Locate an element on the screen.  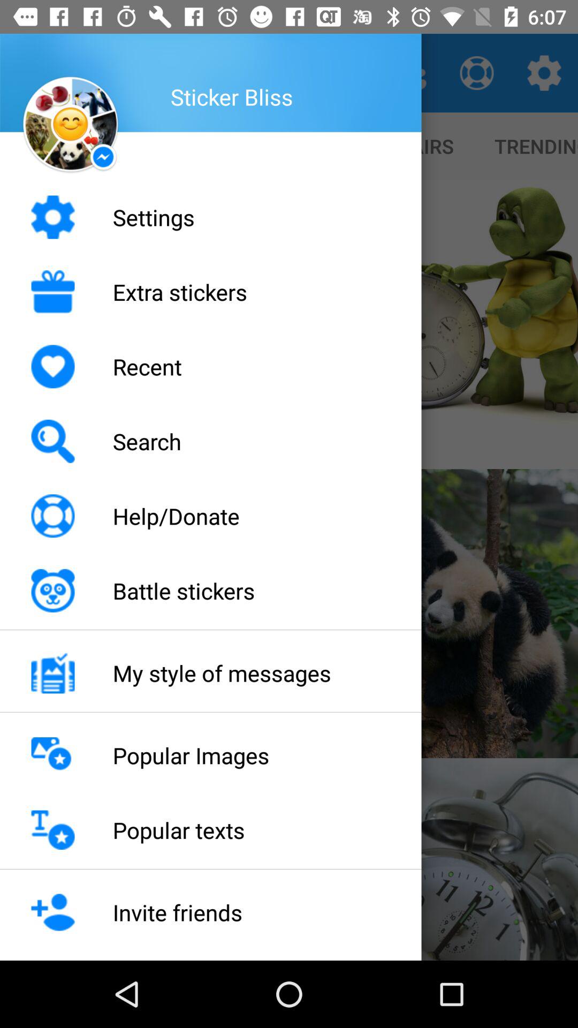
click on settings button is located at coordinates (544, 73).